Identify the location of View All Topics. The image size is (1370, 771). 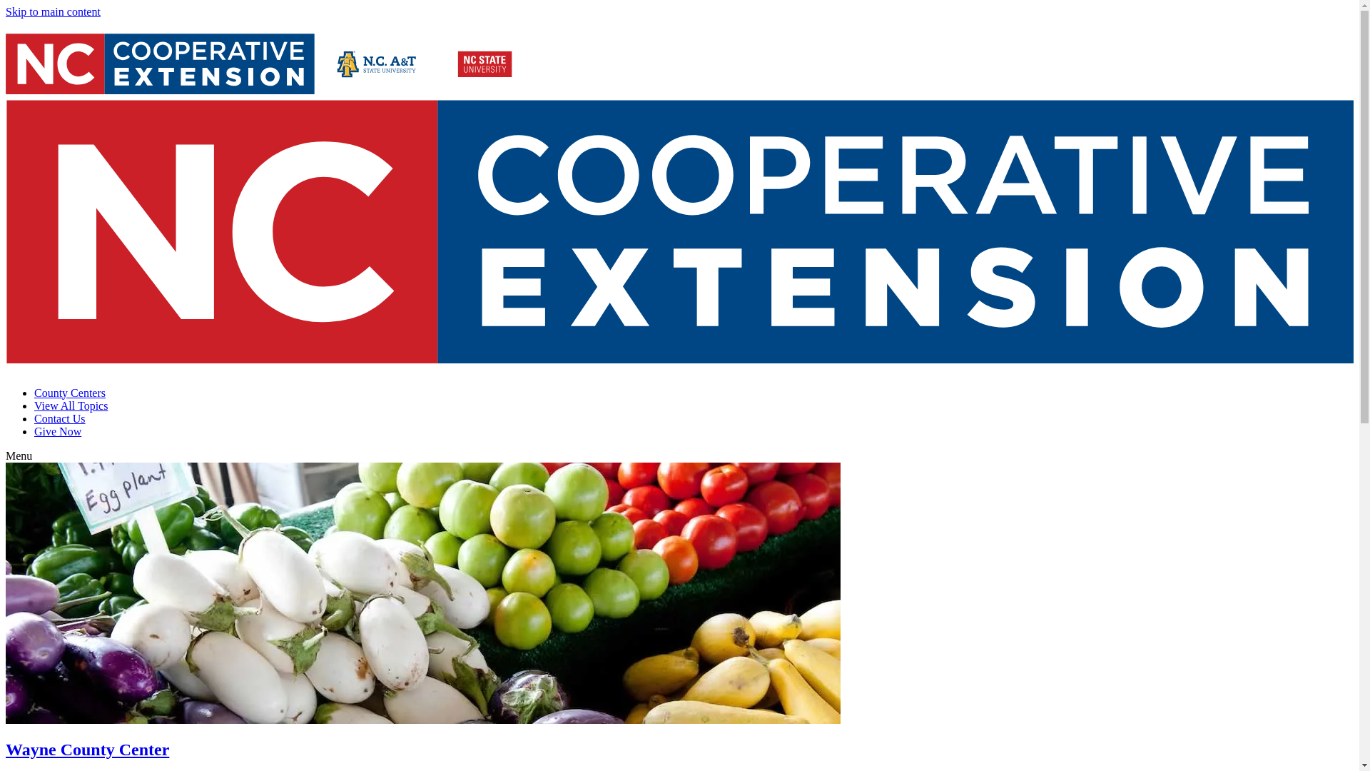
(71, 405).